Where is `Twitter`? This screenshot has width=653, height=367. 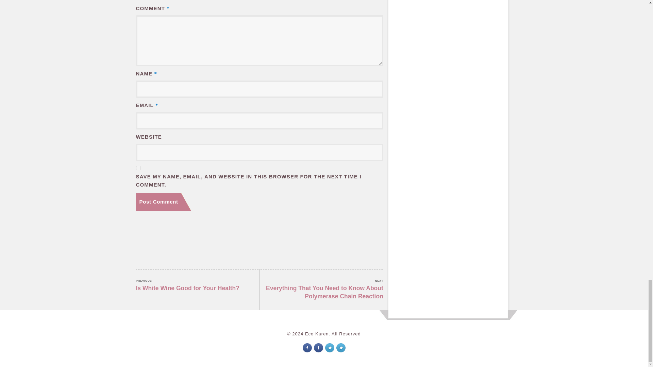 Twitter is located at coordinates (341, 347).